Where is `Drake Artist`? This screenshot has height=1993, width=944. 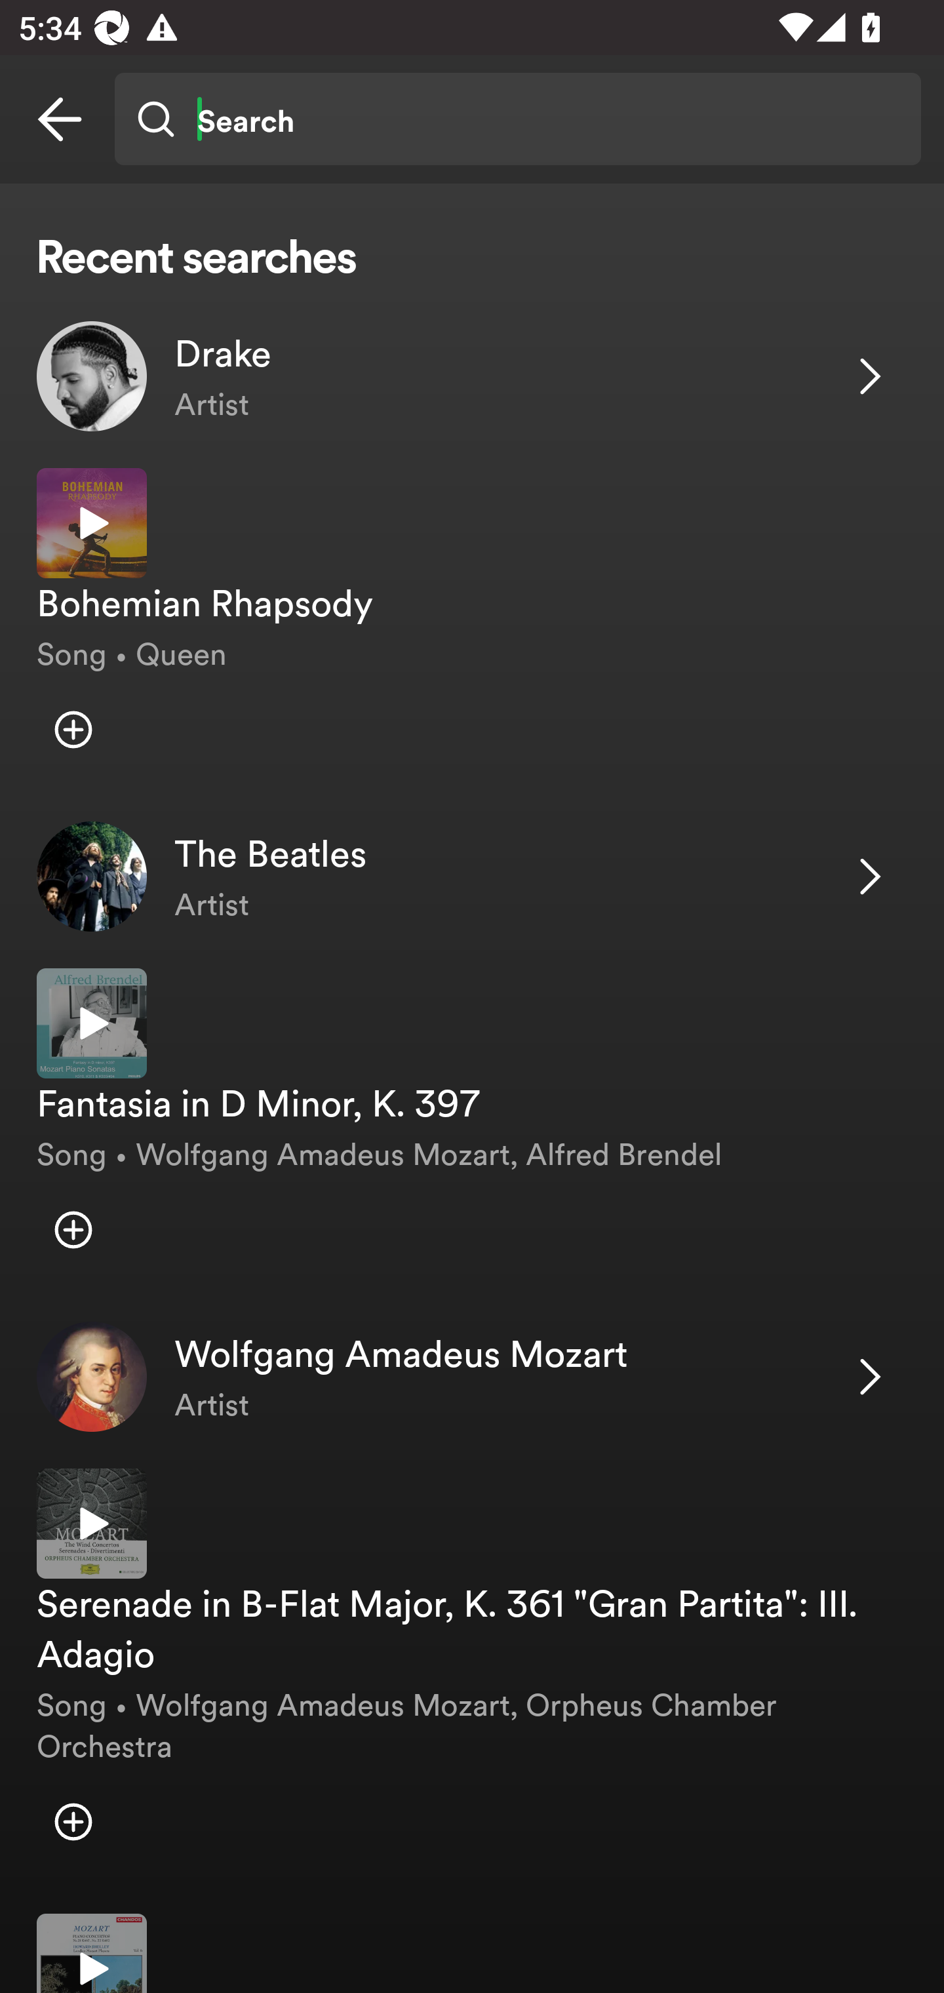
Drake Artist is located at coordinates (472, 376).